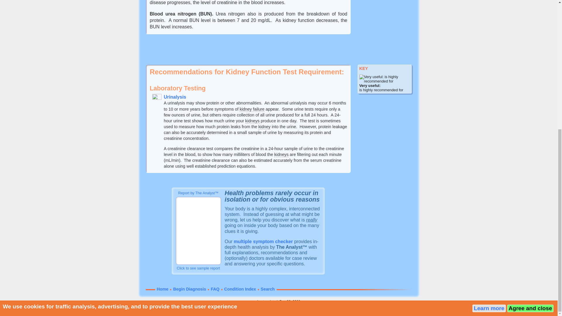  What do you see at coordinates (263, 241) in the screenshot?
I see `multiple symptom checker` at bounding box center [263, 241].